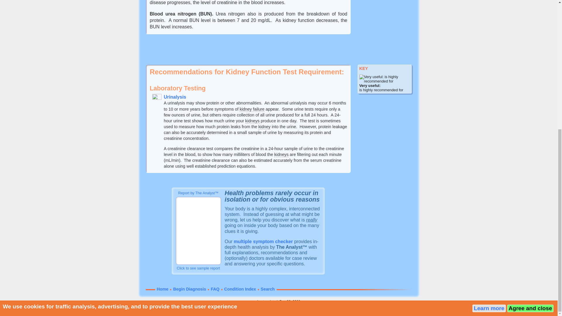  What do you see at coordinates (263, 241) in the screenshot?
I see `multiple symptom checker` at bounding box center [263, 241].